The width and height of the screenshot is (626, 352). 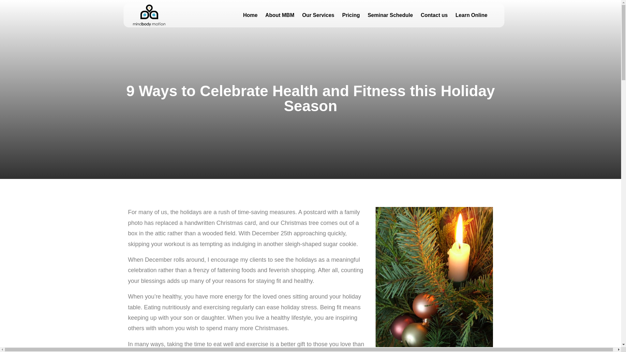 I want to click on 9 Ways to Celebrate Health and Fitness this Holiday Season, so click(x=310, y=98).